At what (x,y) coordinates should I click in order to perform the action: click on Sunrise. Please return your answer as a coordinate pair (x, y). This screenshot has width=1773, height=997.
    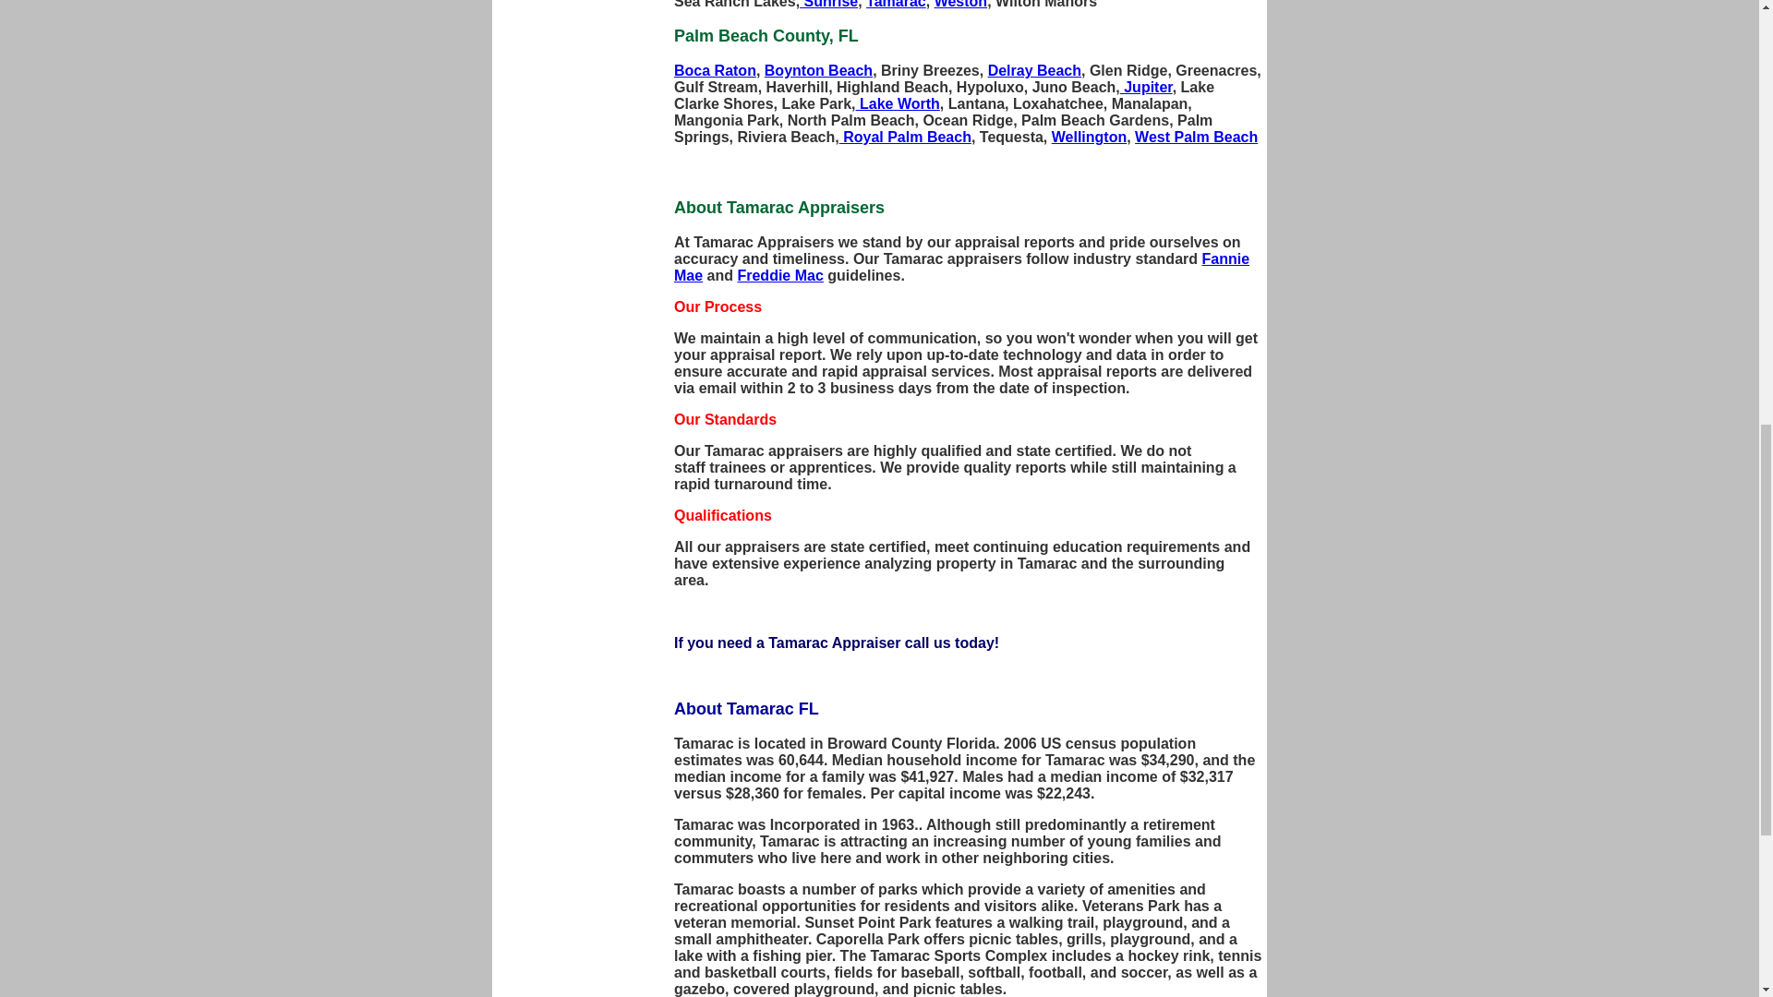
    Looking at the image, I should click on (828, 4).